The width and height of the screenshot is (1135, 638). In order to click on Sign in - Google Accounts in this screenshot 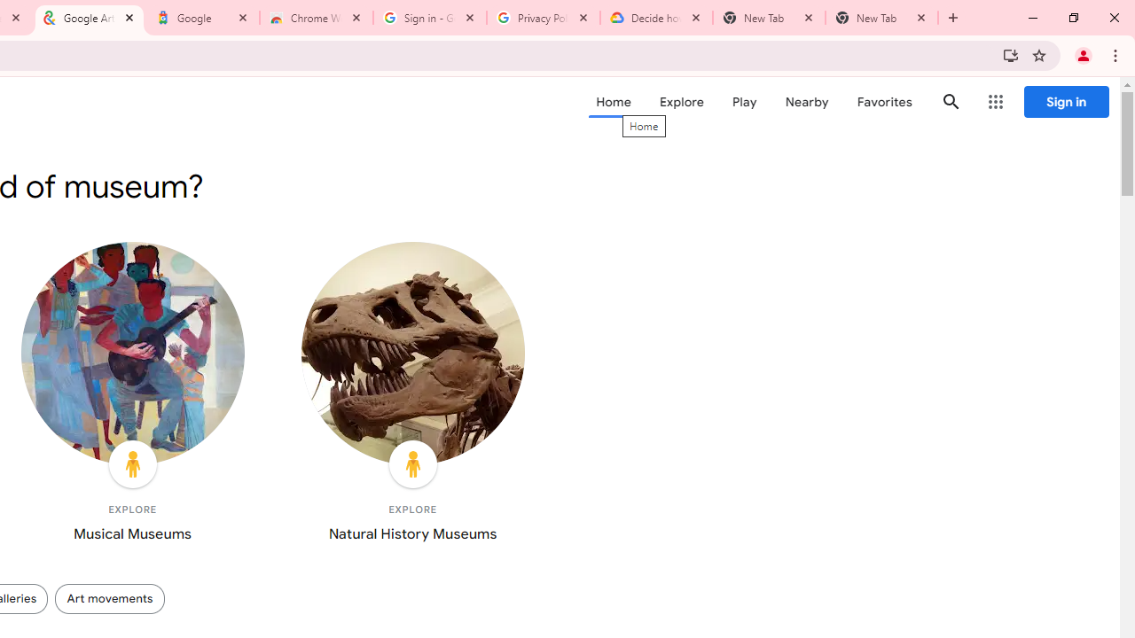, I will do `click(430, 18)`.